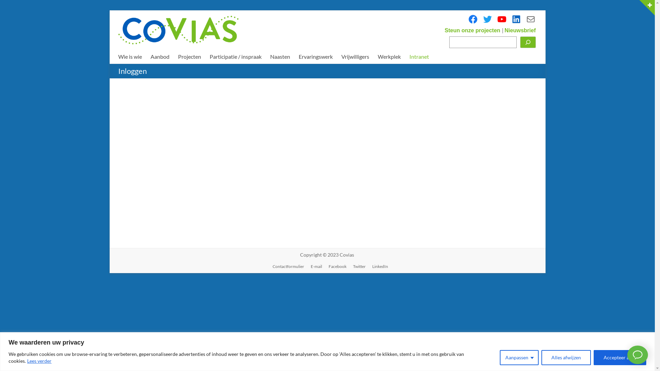  Describe the element at coordinates (377, 267) in the screenshot. I see `LinkedIn` at that location.